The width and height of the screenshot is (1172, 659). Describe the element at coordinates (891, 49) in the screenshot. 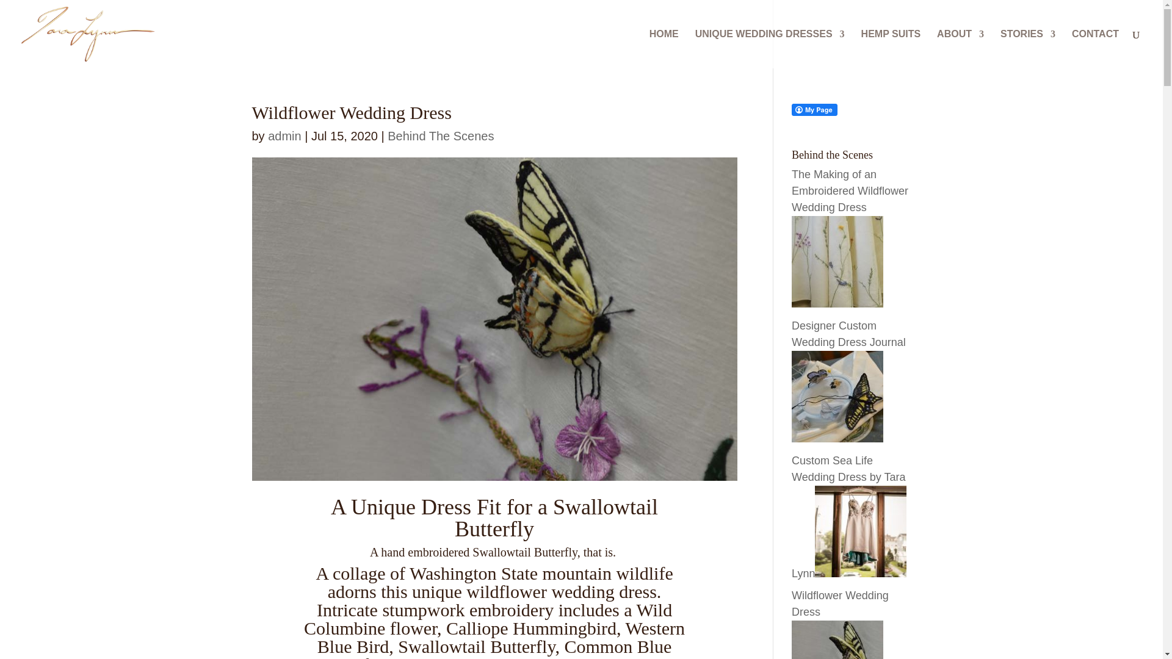

I see `Bespoke Hemp Suits` at that location.